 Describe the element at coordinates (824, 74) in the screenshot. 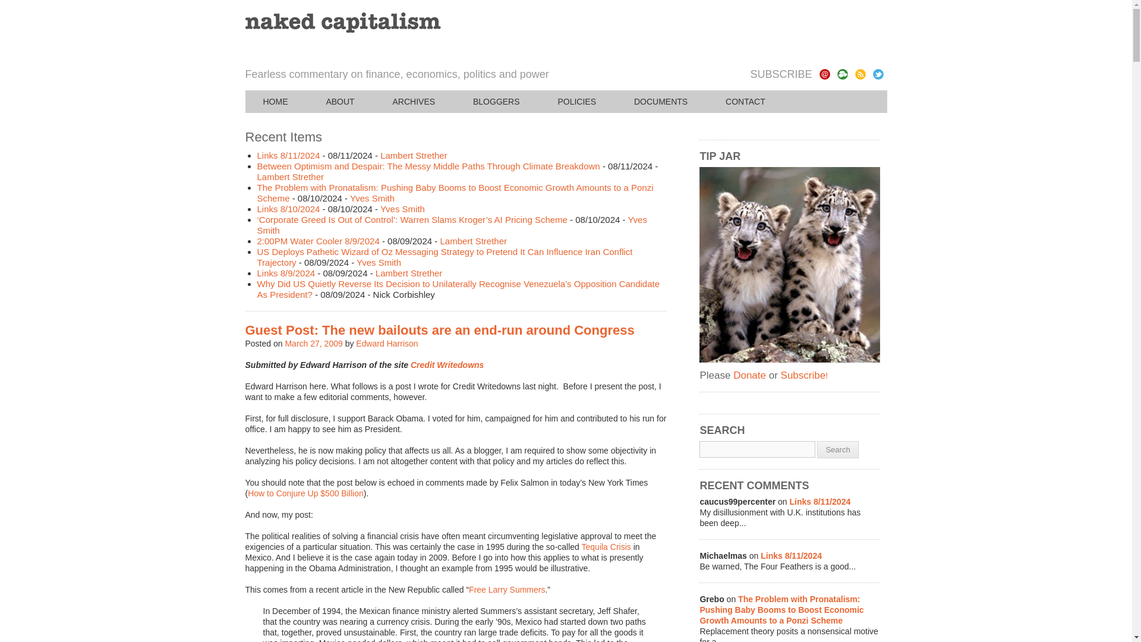

I see `Subscribe via Email` at that location.